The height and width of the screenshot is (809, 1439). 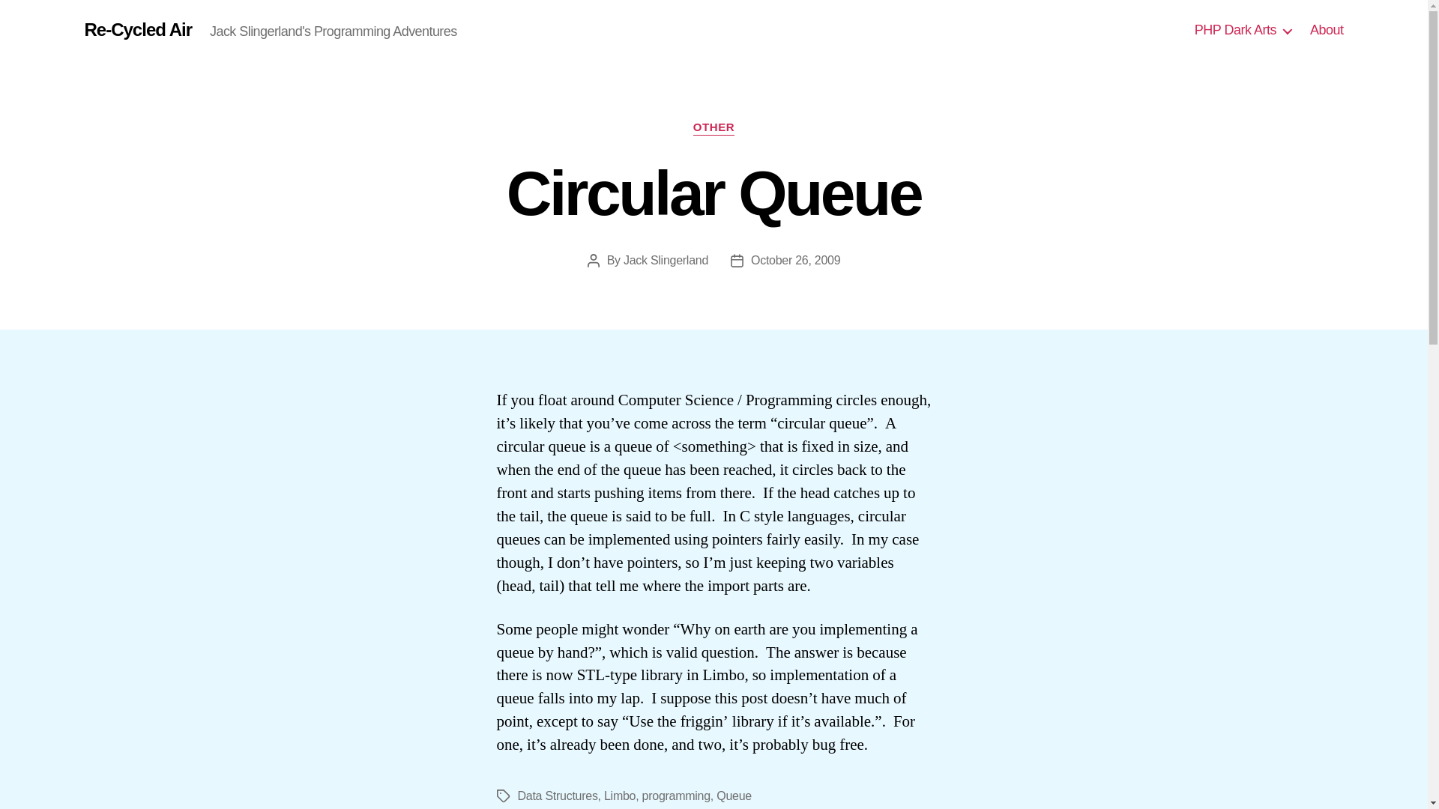 I want to click on October 26, 2009, so click(x=796, y=261).